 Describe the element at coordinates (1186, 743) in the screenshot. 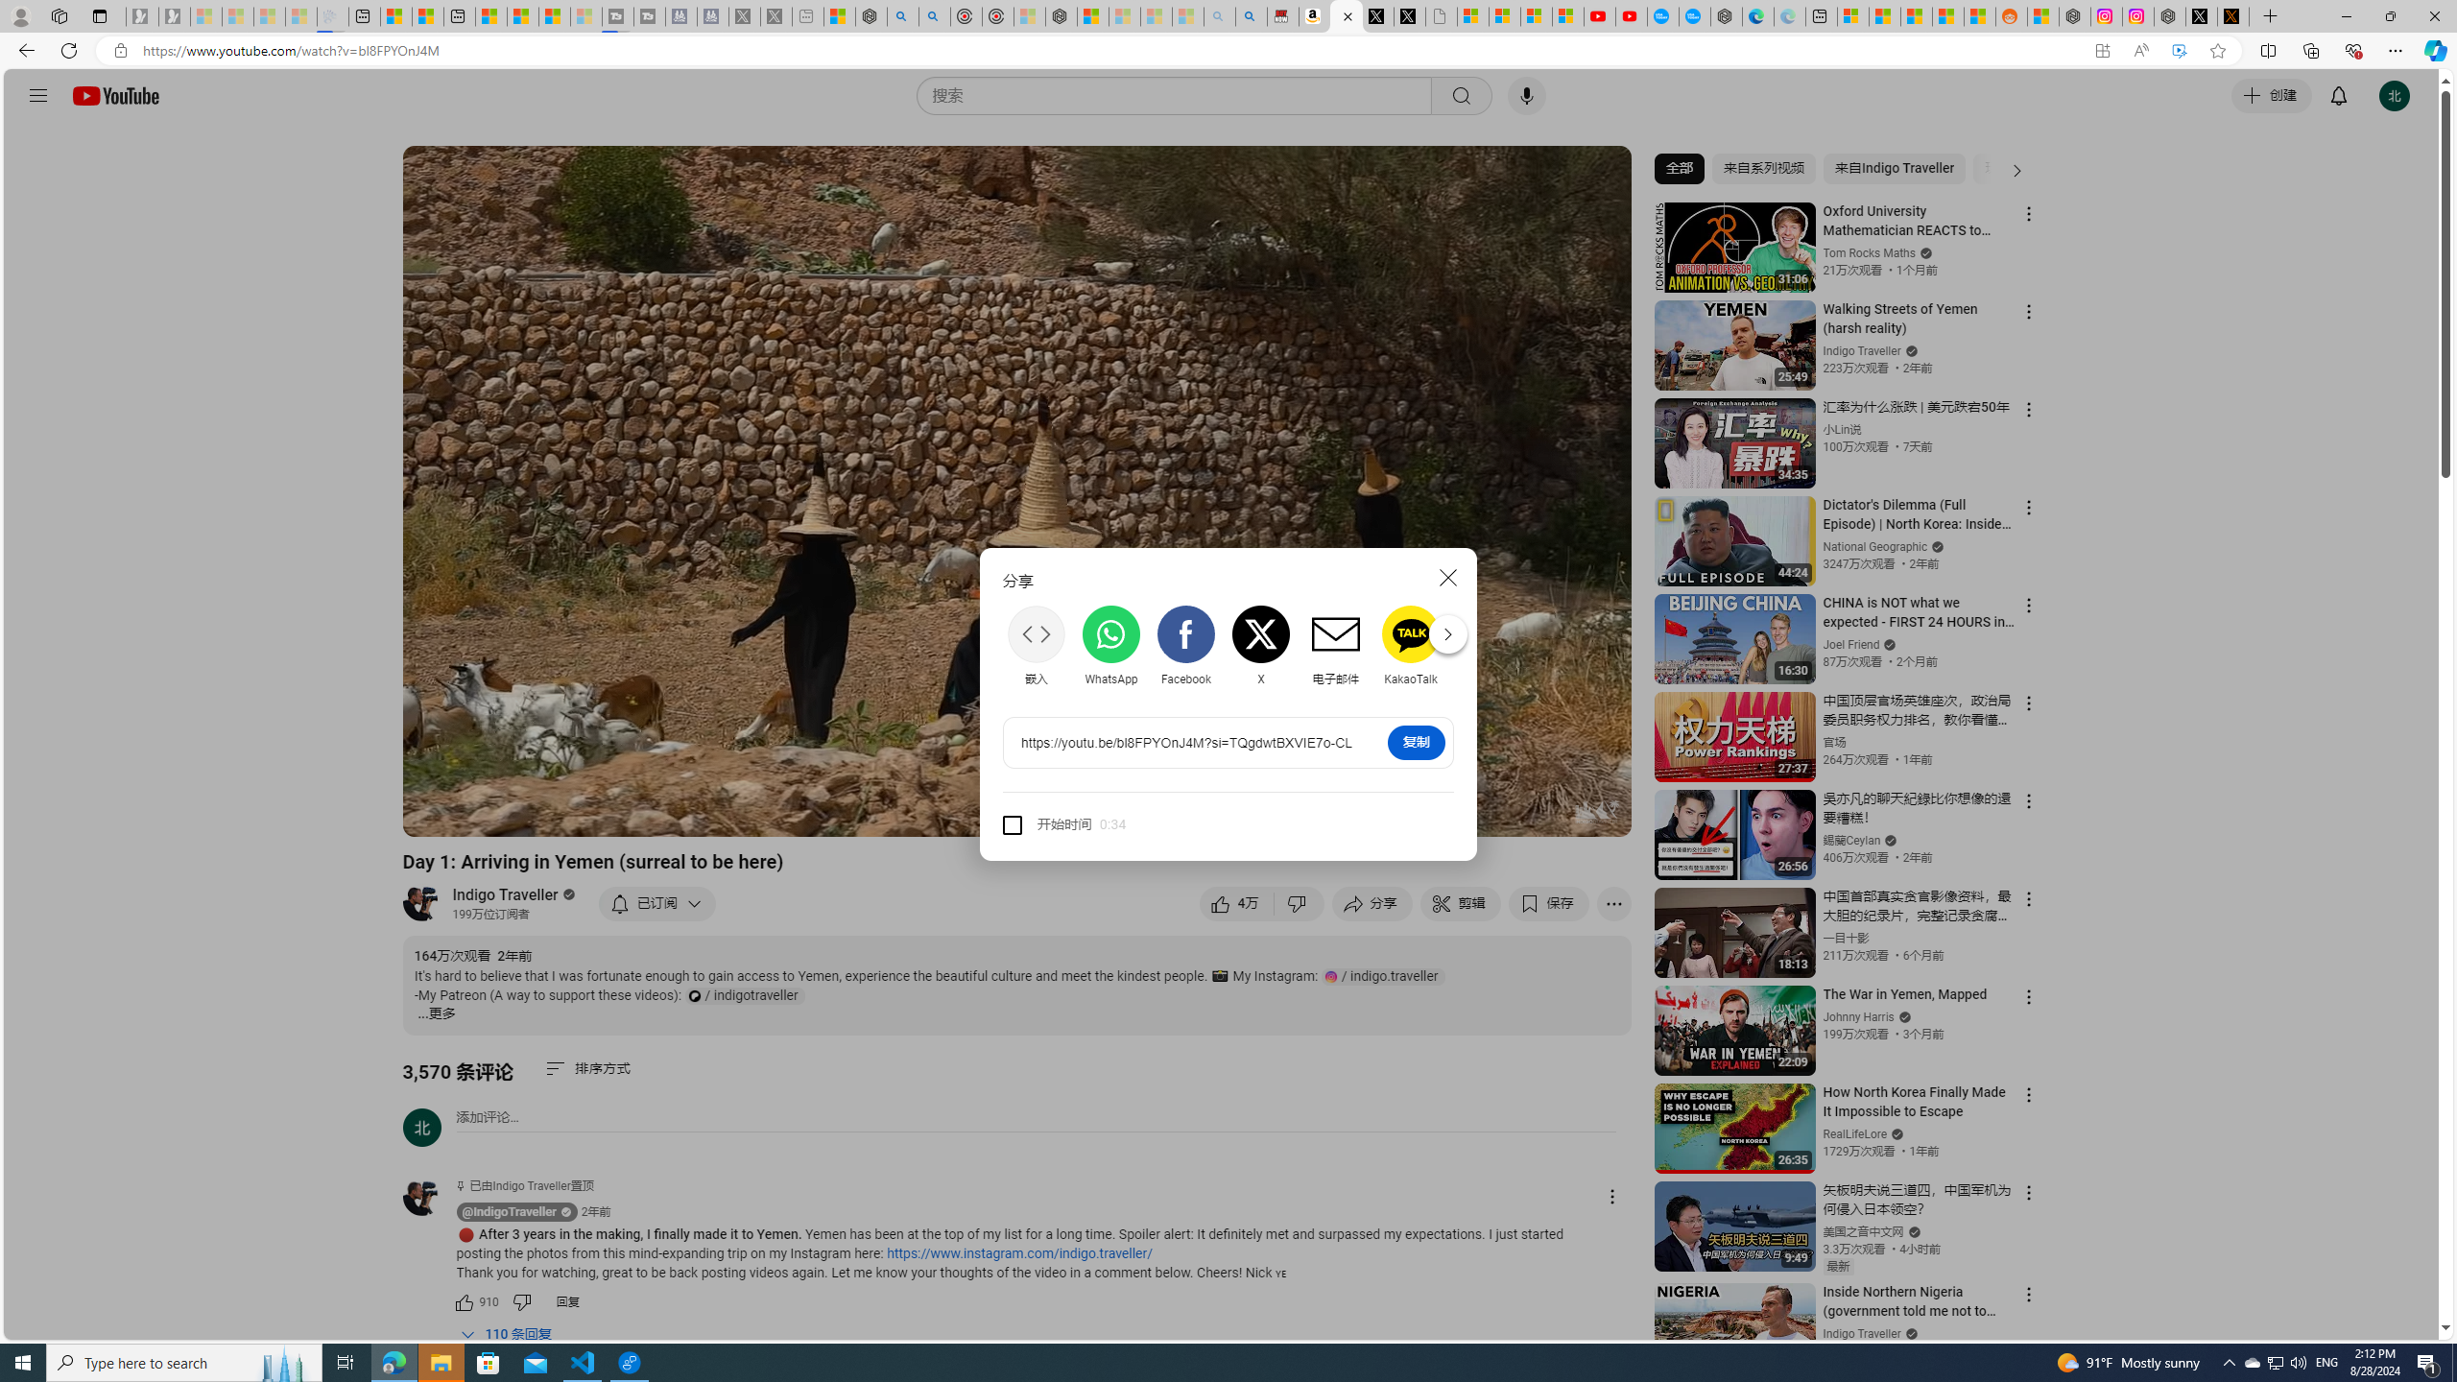

I see `AutomationID: share-url` at that location.